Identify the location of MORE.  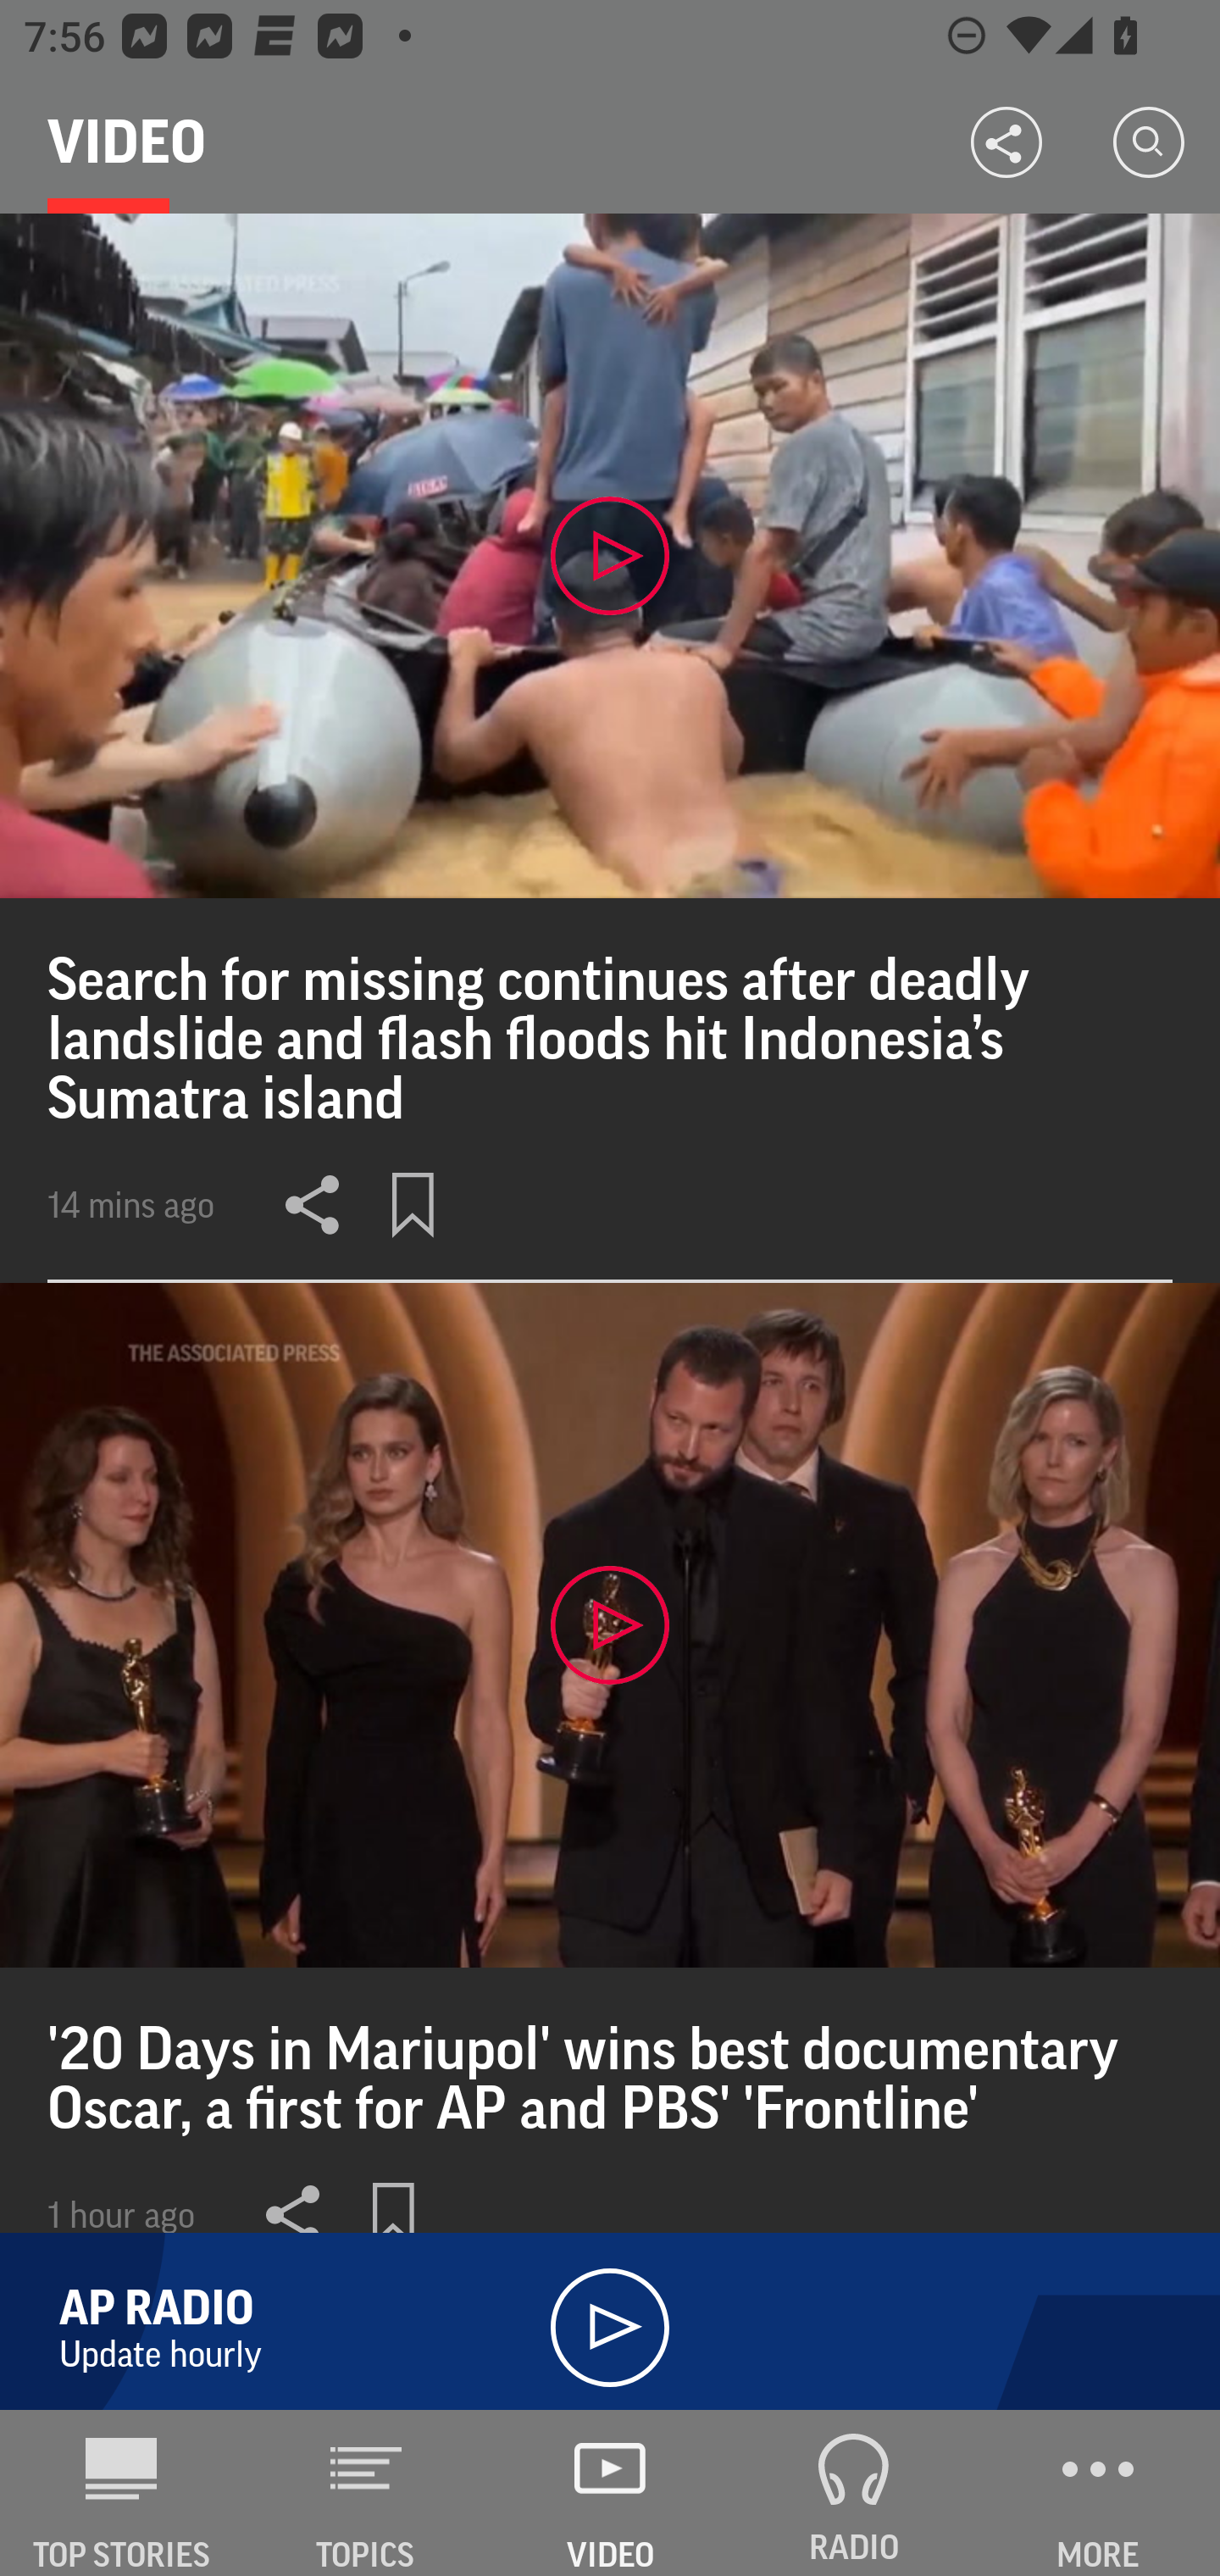
(1098, 2493).